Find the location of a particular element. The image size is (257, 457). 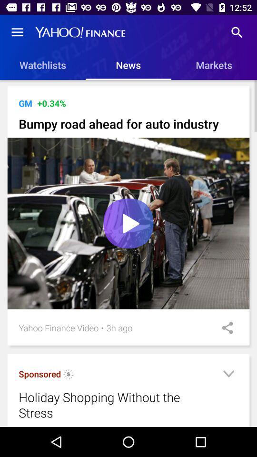

turn off icon to the right of gm is located at coordinates (51, 103).